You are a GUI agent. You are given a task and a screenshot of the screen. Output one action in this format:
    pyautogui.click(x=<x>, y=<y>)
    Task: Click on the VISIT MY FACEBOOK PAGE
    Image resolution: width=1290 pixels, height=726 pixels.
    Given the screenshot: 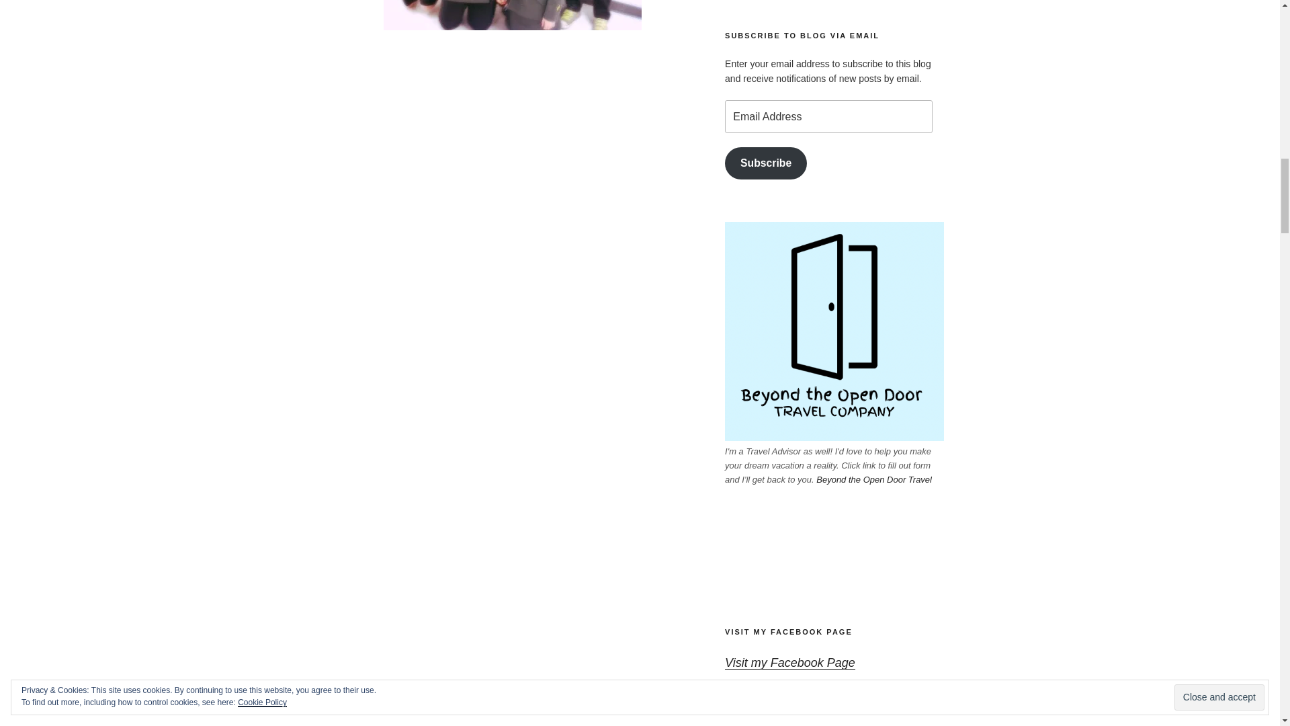 What is the action you would take?
    pyautogui.click(x=789, y=632)
    